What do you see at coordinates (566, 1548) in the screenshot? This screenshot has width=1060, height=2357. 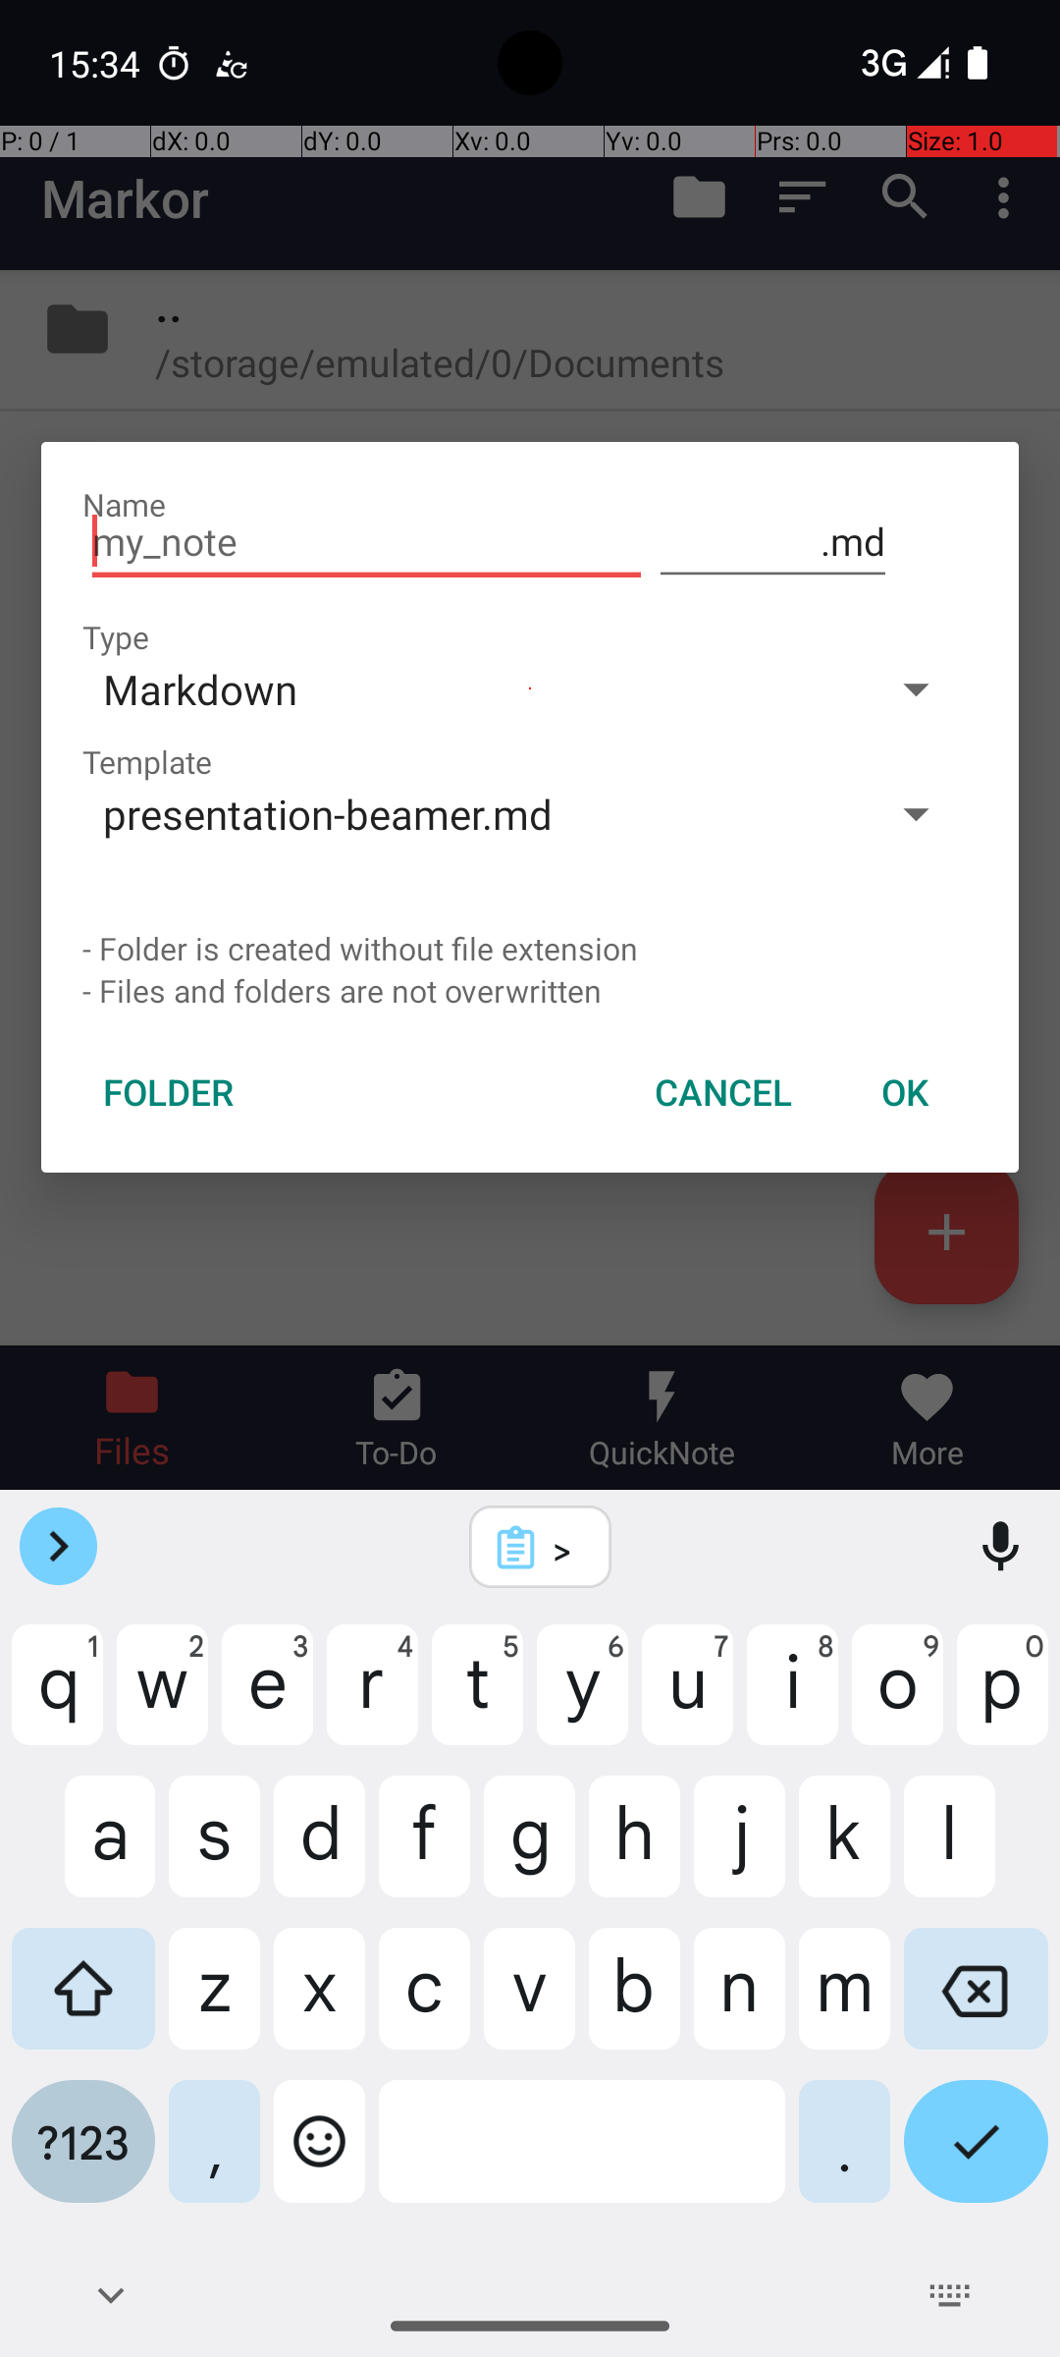 I see `> ` at bounding box center [566, 1548].